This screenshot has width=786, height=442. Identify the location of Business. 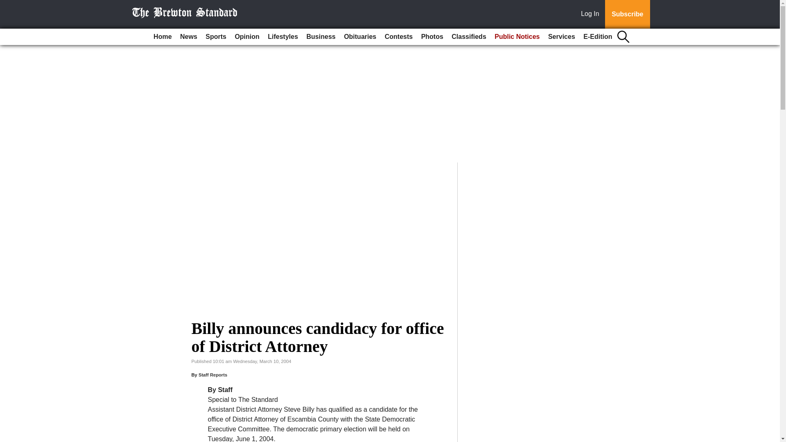
(321, 37).